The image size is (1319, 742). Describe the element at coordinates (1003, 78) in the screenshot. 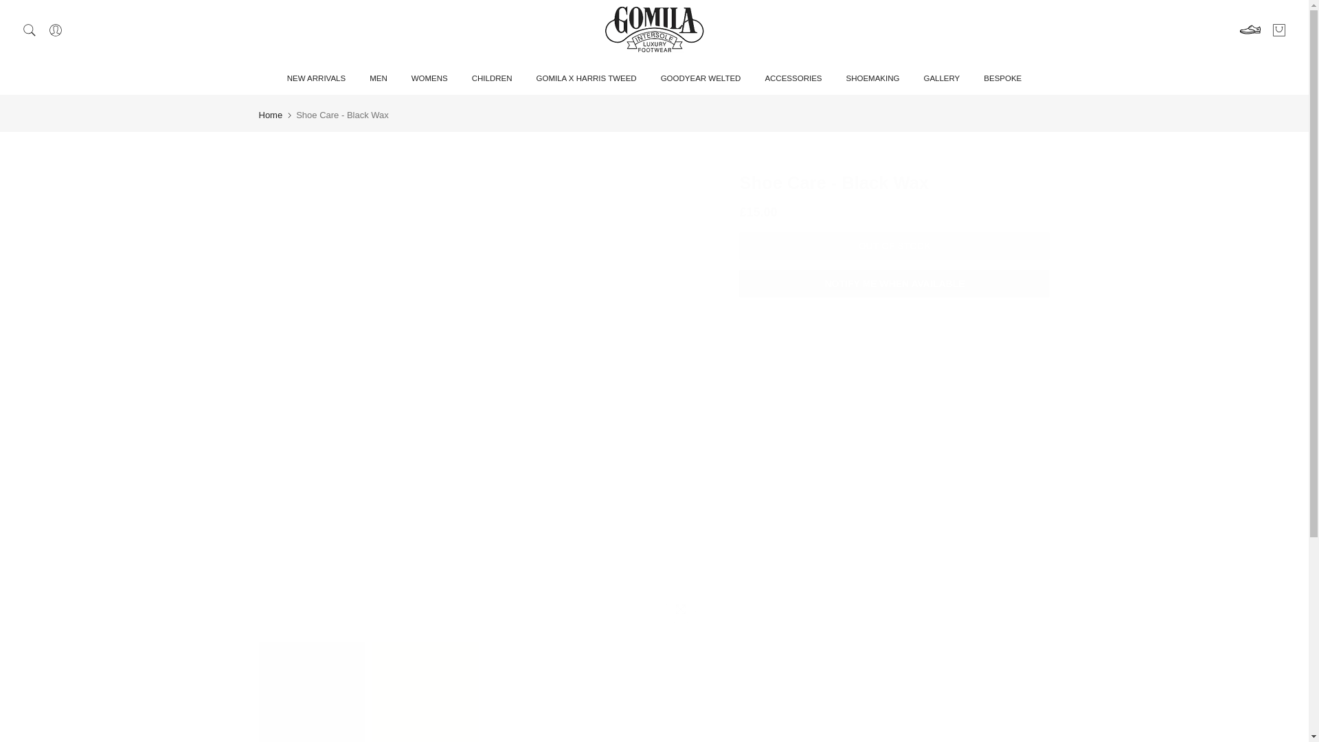

I see `BESPOKE` at that location.